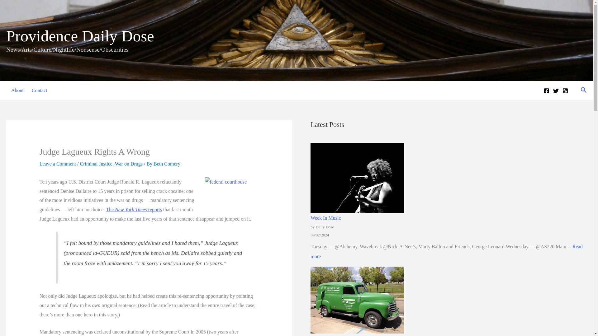  I want to click on Contact, so click(134, 209).